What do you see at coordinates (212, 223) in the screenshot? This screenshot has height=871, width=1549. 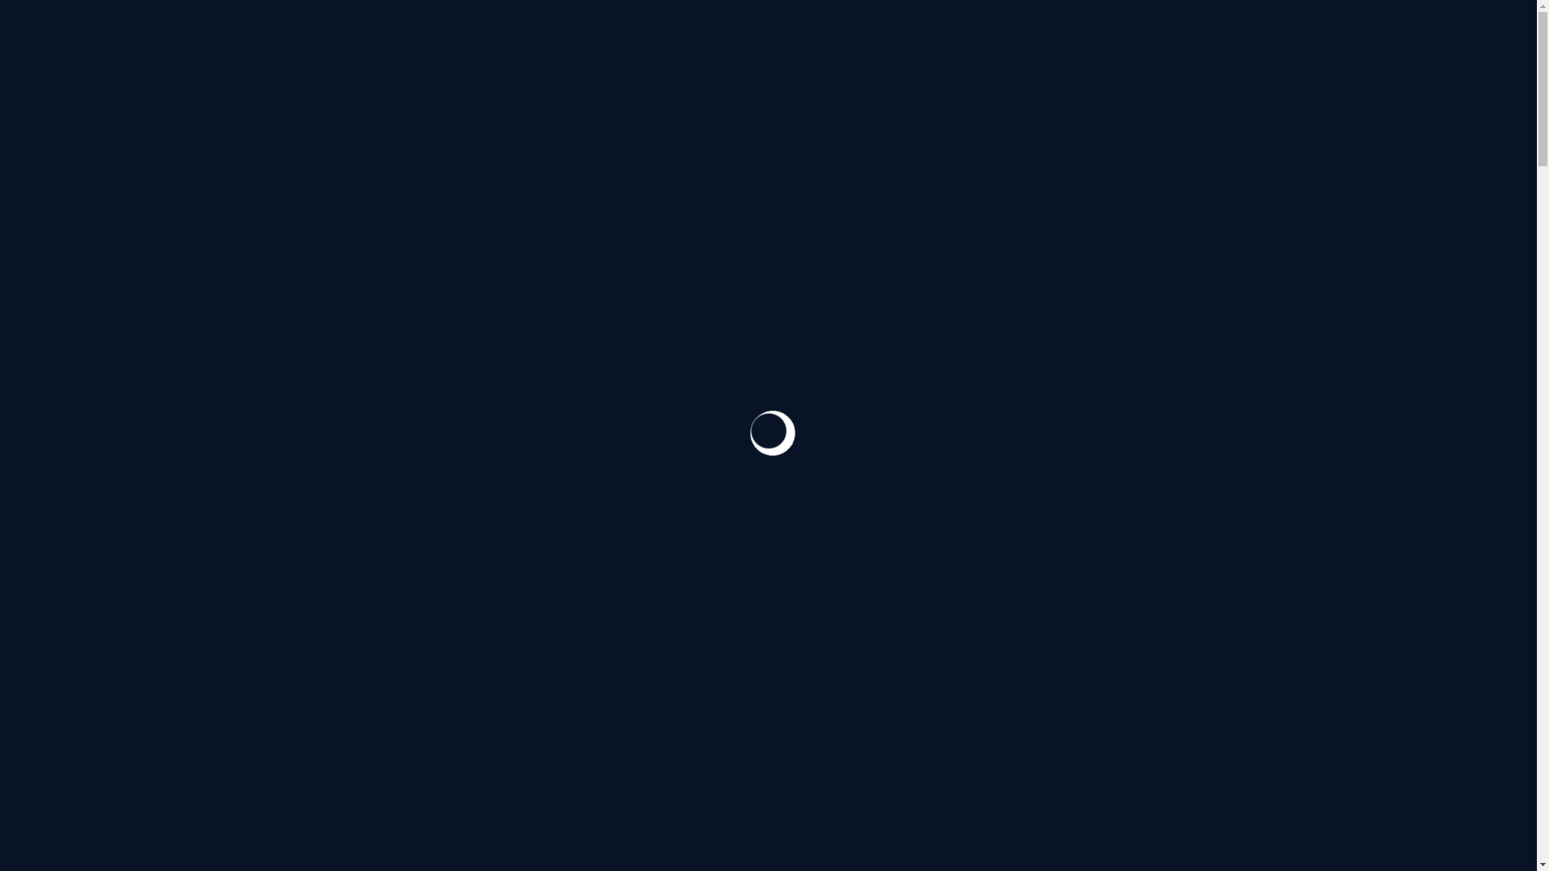 I see `+7 (938) 876-51-44` at bounding box center [212, 223].